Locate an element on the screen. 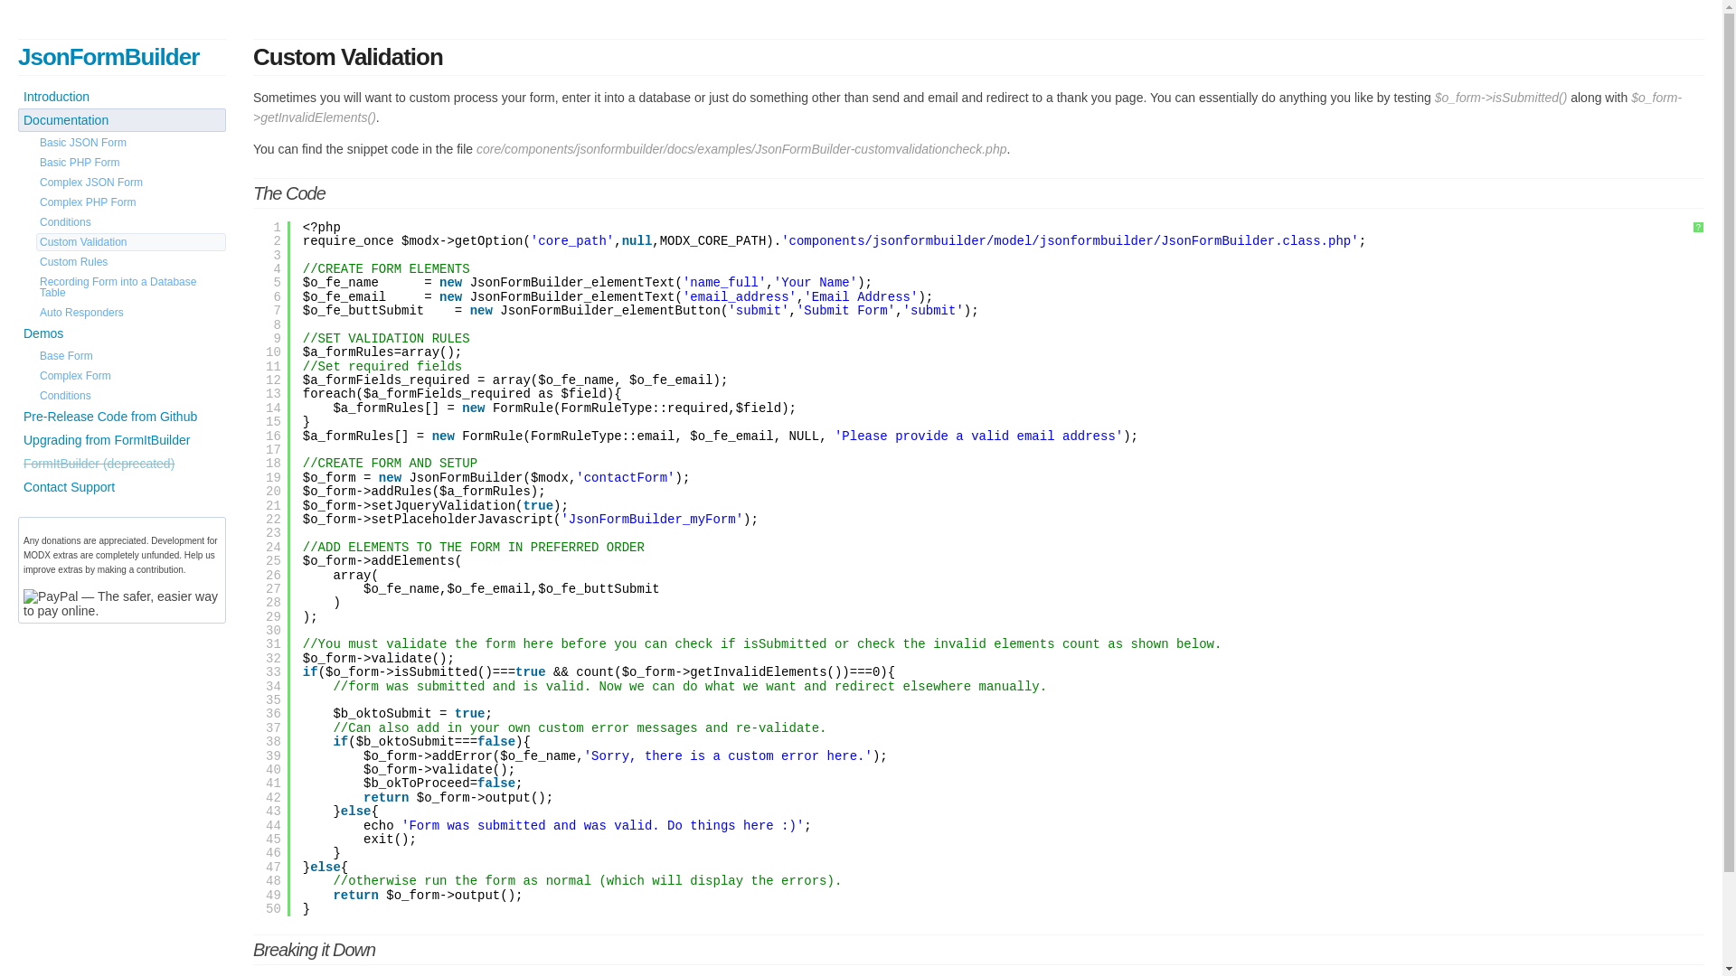 This screenshot has width=1736, height=976. Introduction is located at coordinates (122, 97).